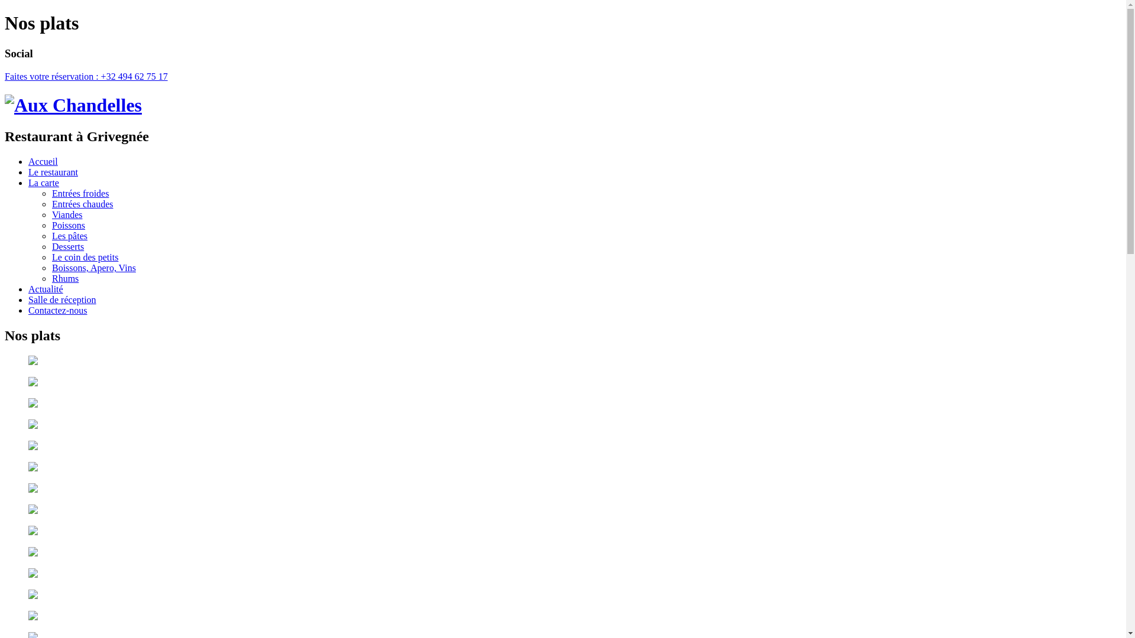  What do you see at coordinates (563, 468) in the screenshot?
I see `a` at bounding box center [563, 468].